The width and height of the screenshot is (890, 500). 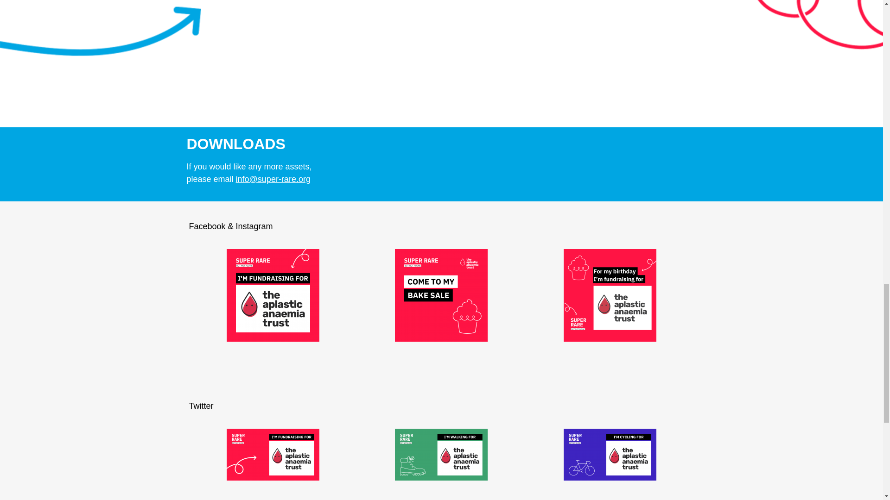 I want to click on 5, so click(x=441, y=295).